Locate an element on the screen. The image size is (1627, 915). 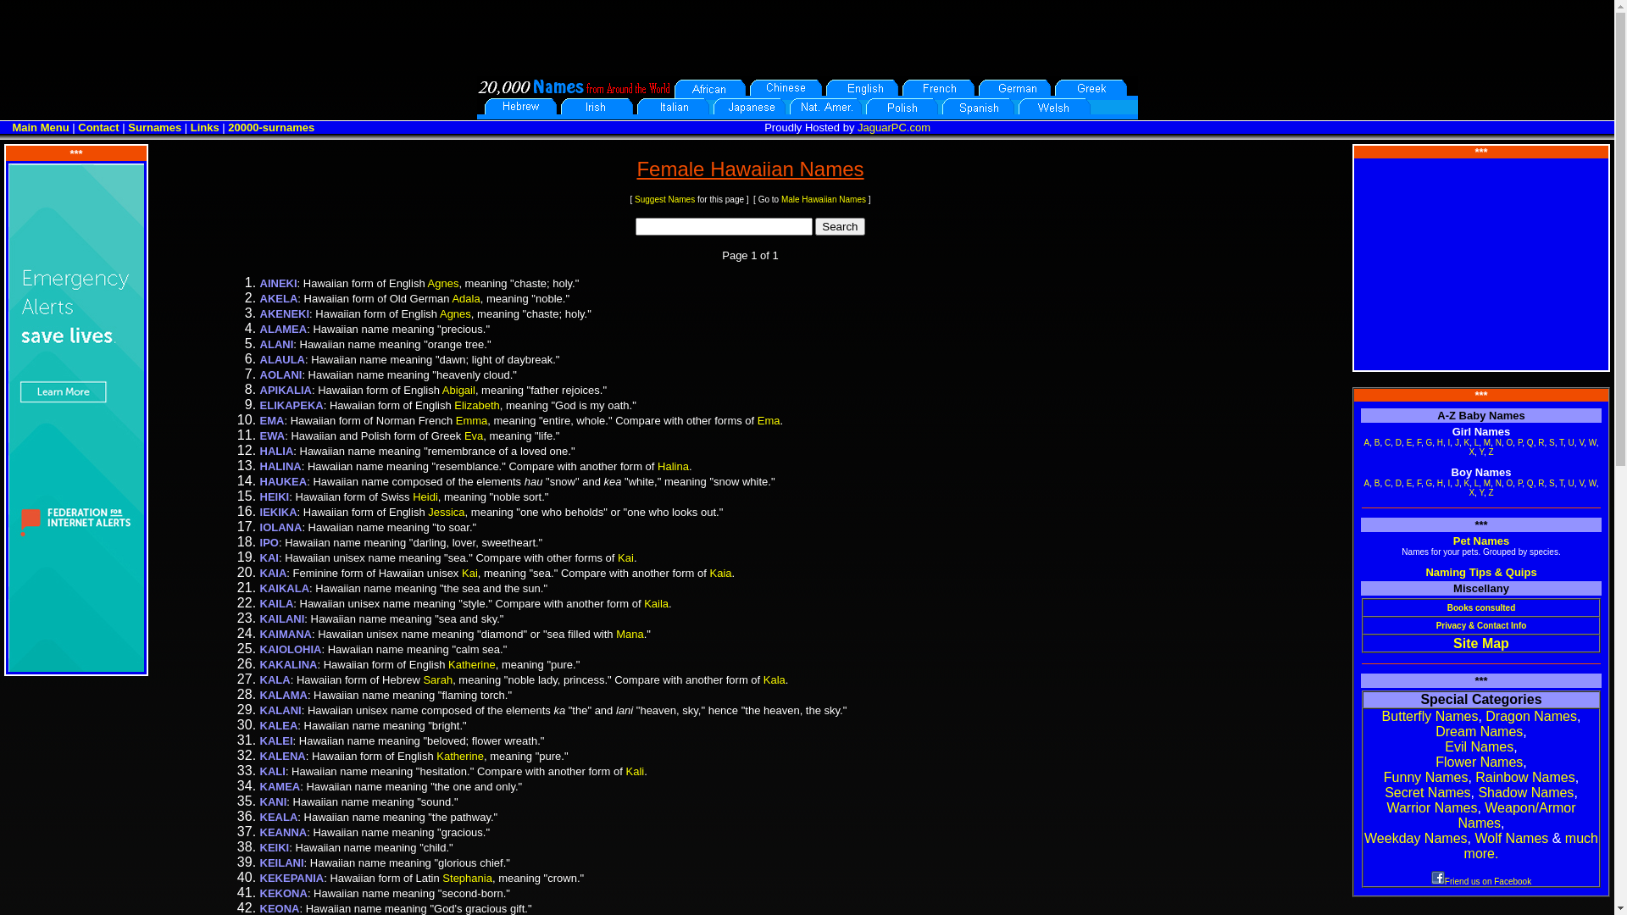
E is located at coordinates (1410, 442).